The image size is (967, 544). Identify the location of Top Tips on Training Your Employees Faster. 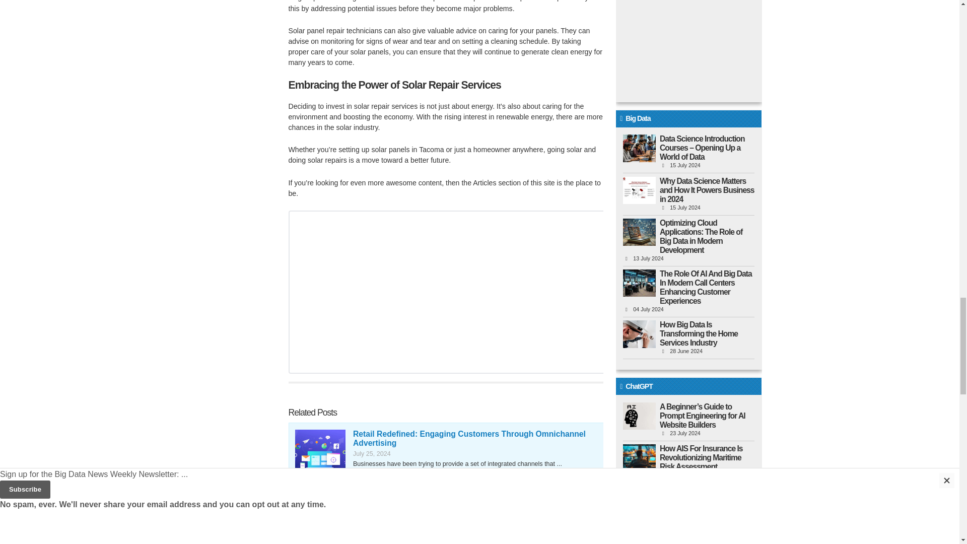
(436, 496).